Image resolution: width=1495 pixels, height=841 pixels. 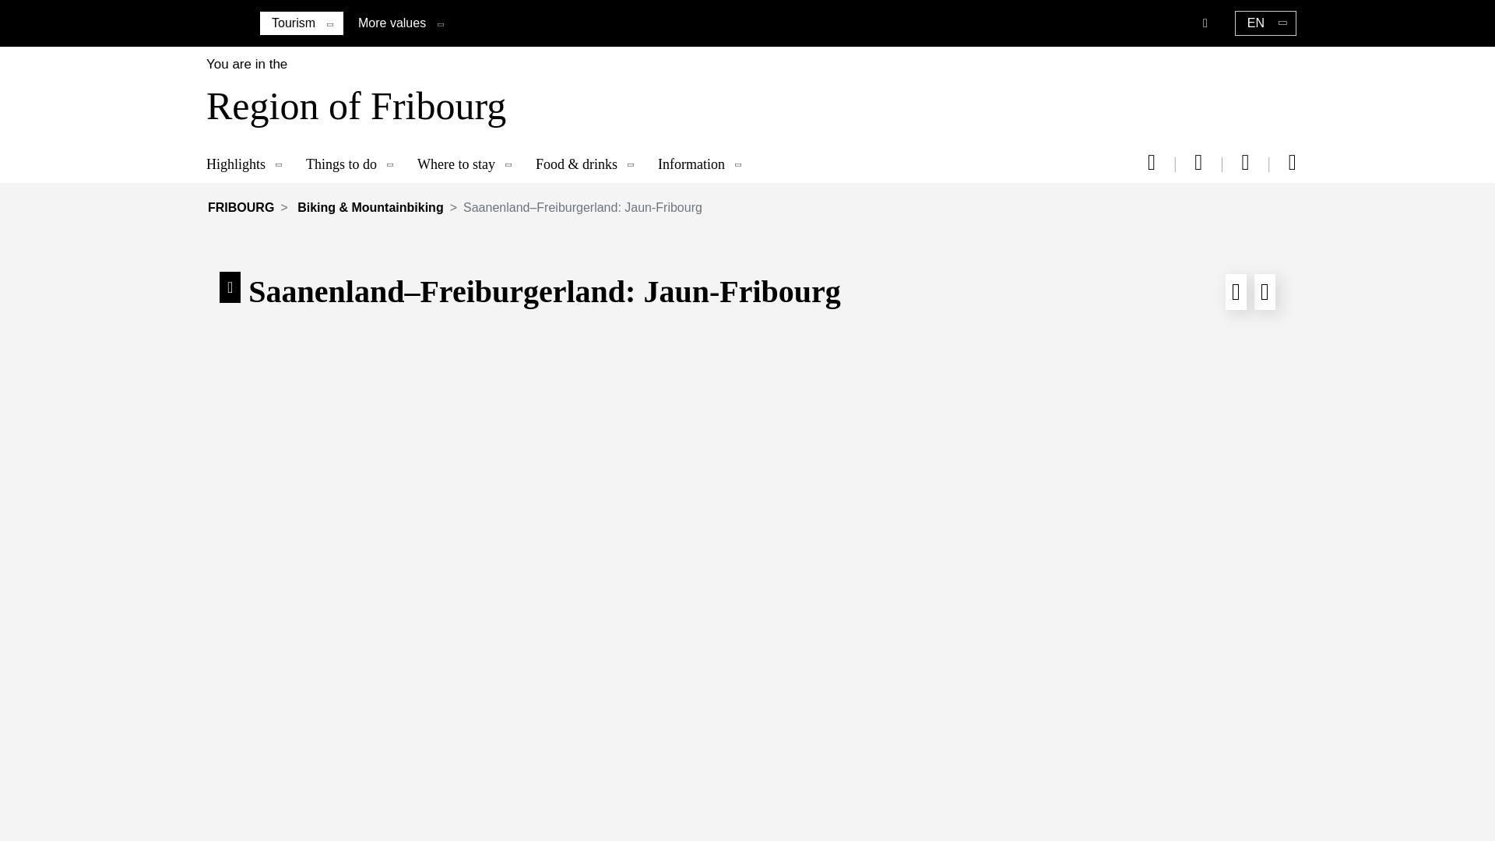 What do you see at coordinates (352, 111) in the screenshot?
I see `Region of Fribourg` at bounding box center [352, 111].